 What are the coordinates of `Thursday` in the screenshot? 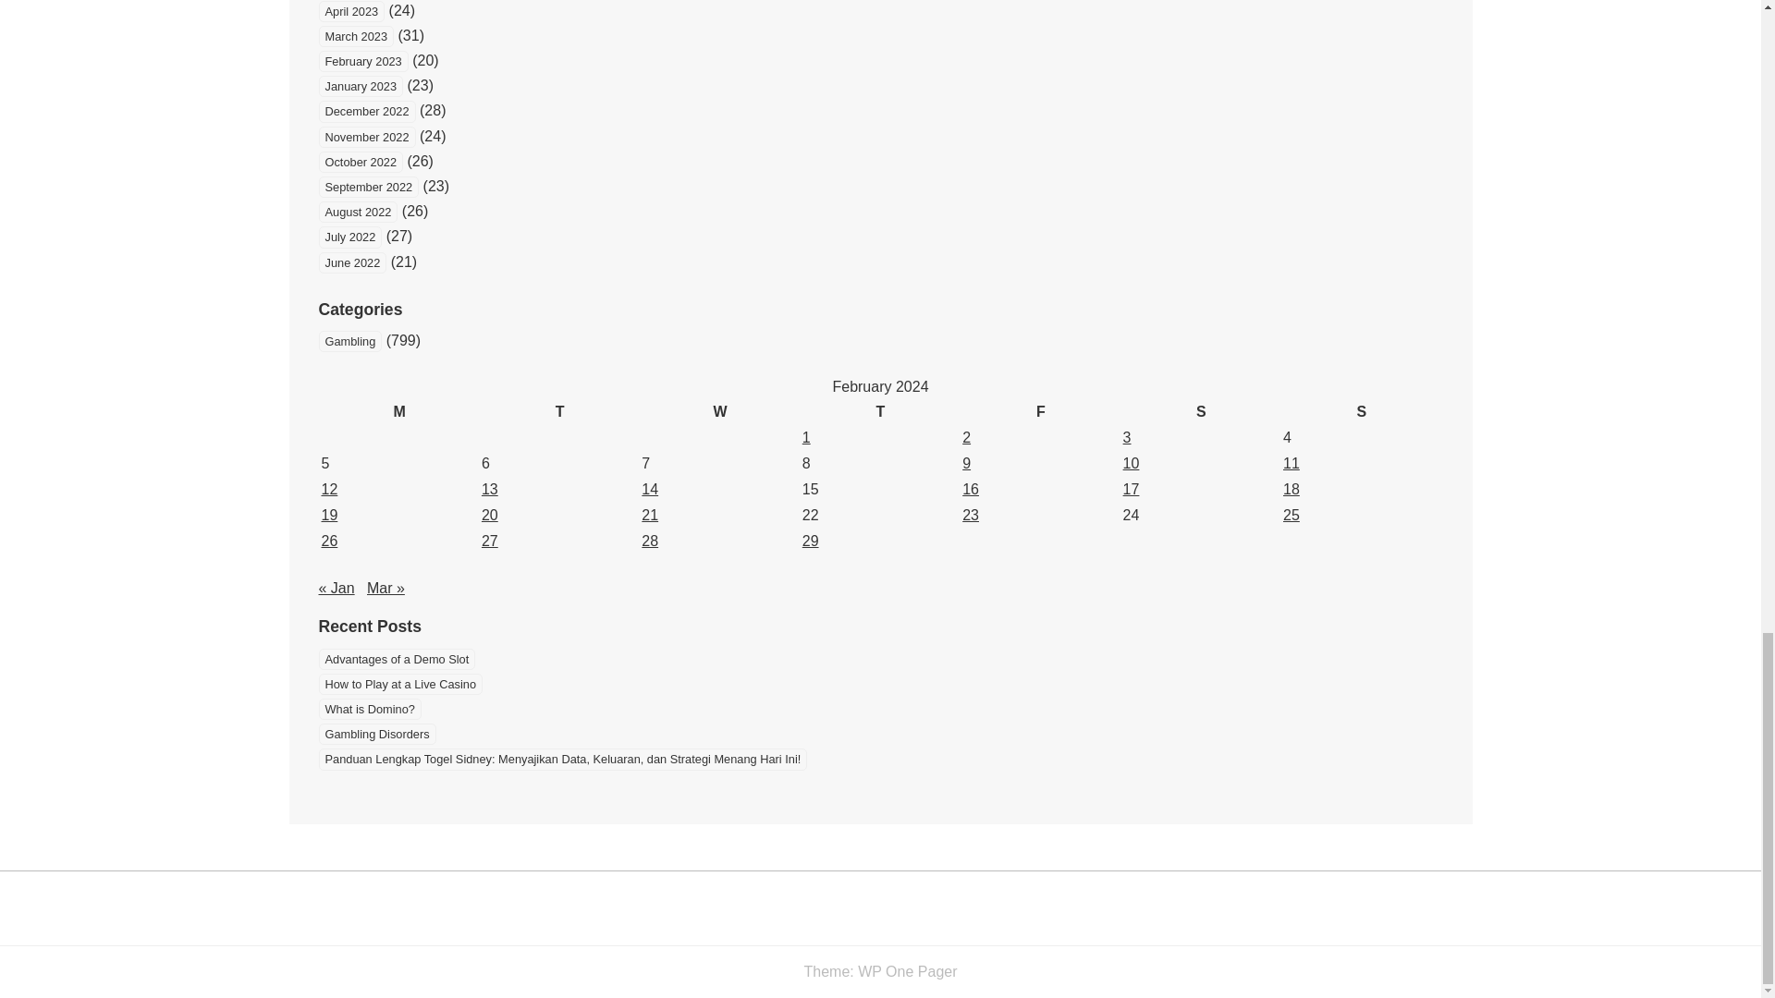 It's located at (880, 412).